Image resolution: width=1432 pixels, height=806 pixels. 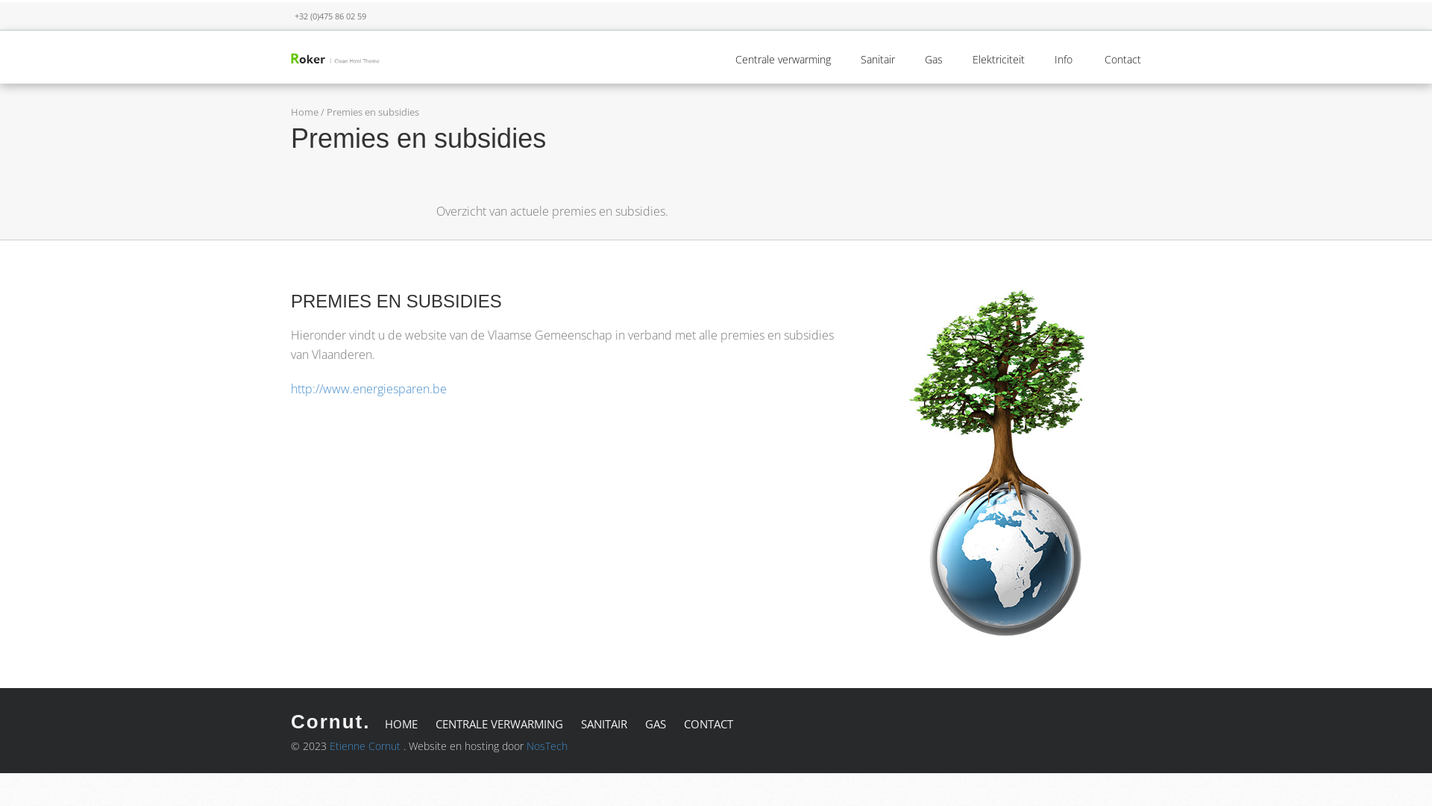 I want to click on Etienne Cornut, so click(x=365, y=746).